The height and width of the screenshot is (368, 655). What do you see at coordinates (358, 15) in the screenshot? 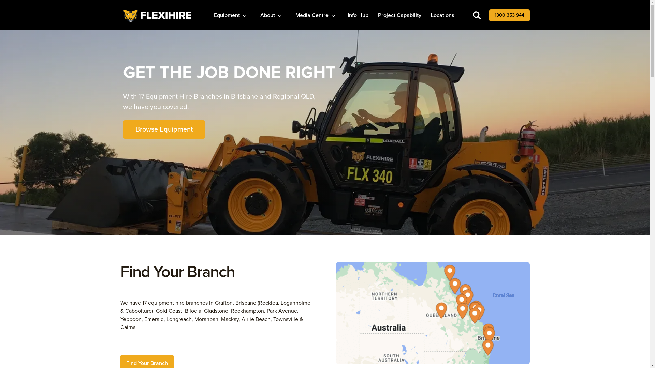
I see `Info Hub` at bounding box center [358, 15].